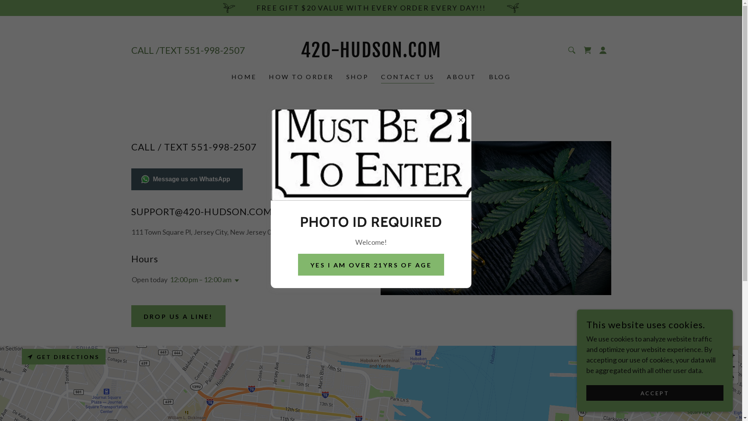  Describe the element at coordinates (178, 316) in the screenshot. I see `DROP US A LINE!` at that location.